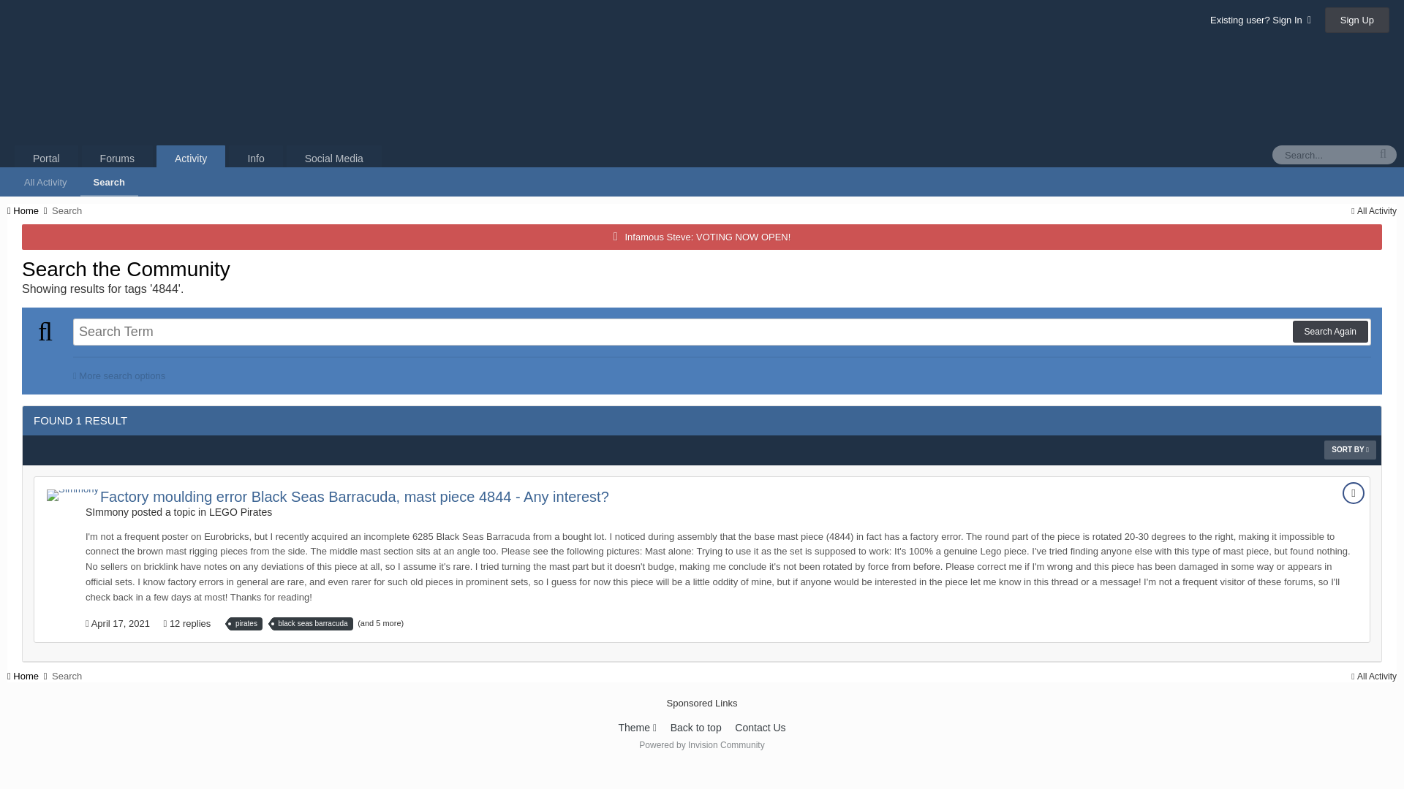  Describe the element at coordinates (1261, 20) in the screenshot. I see `Existing user? Sign In  ` at that location.